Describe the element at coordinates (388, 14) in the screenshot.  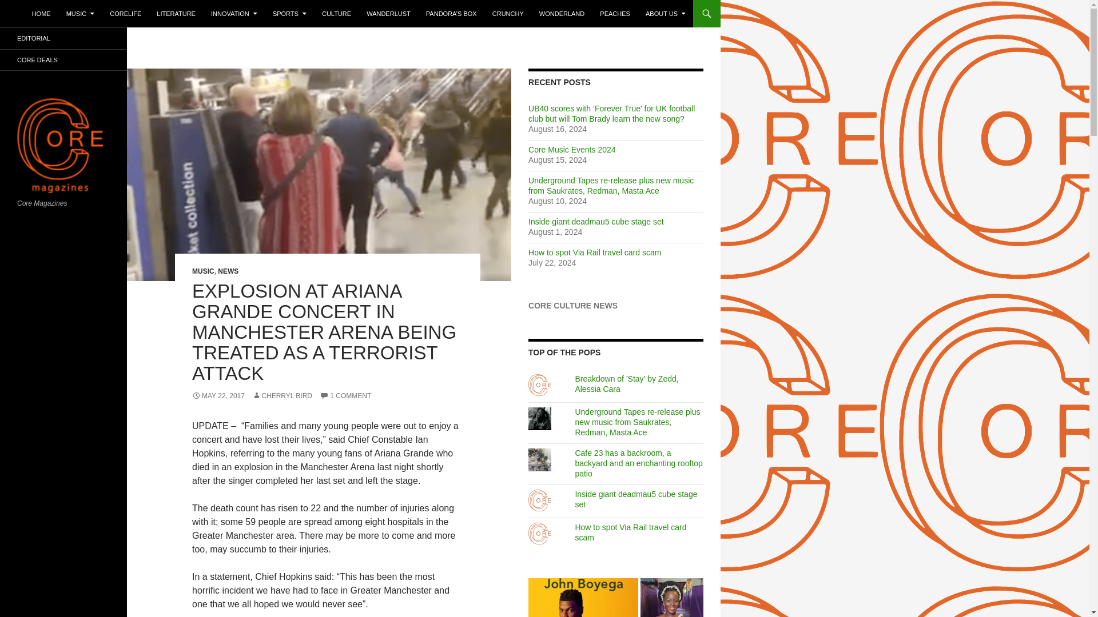
I see `WANDERLUST` at that location.